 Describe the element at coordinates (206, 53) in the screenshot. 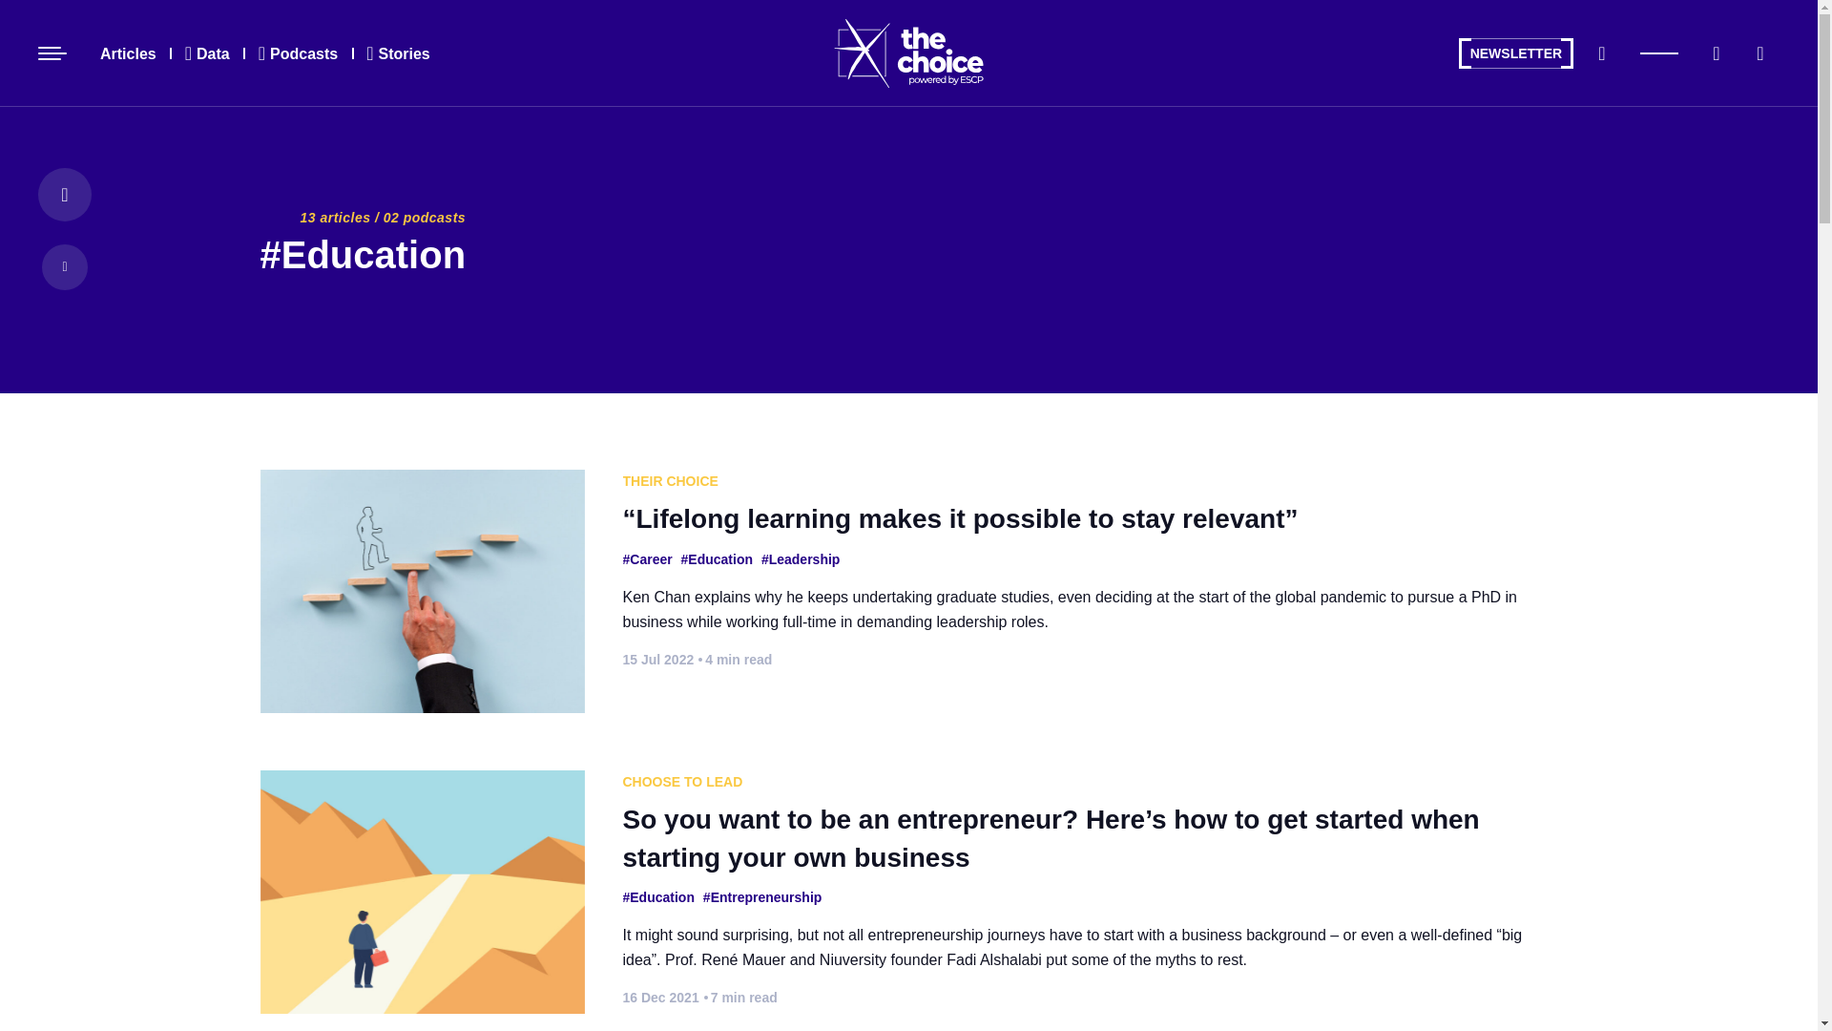

I see `Data` at that location.